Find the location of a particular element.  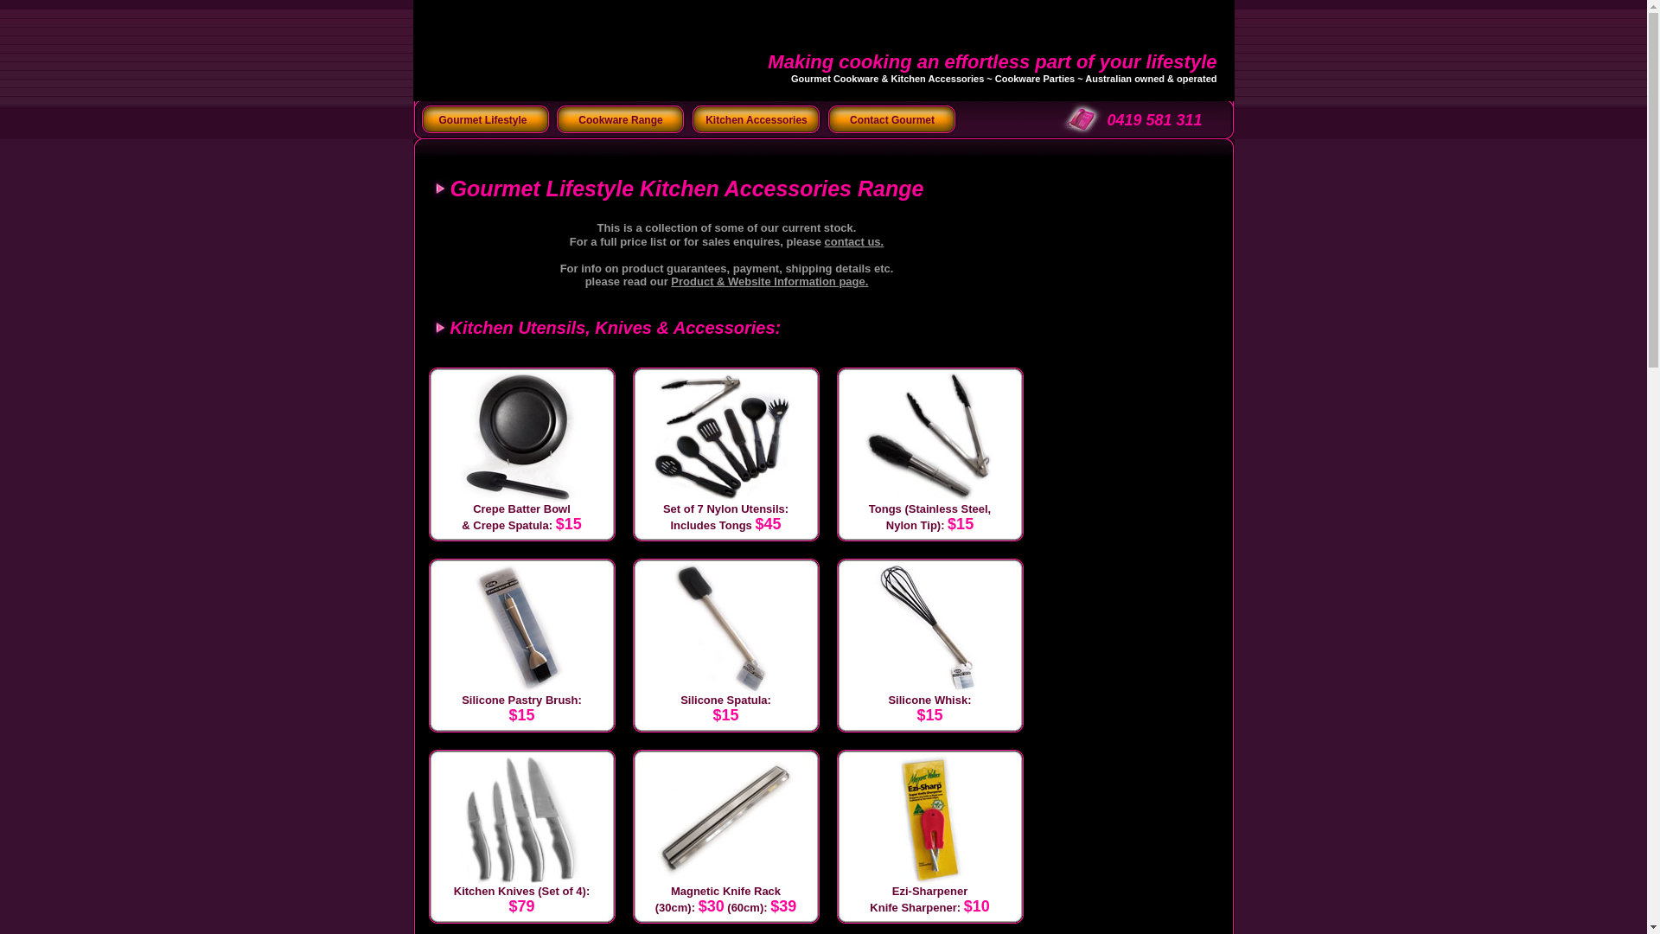

$15 is located at coordinates (961, 524).